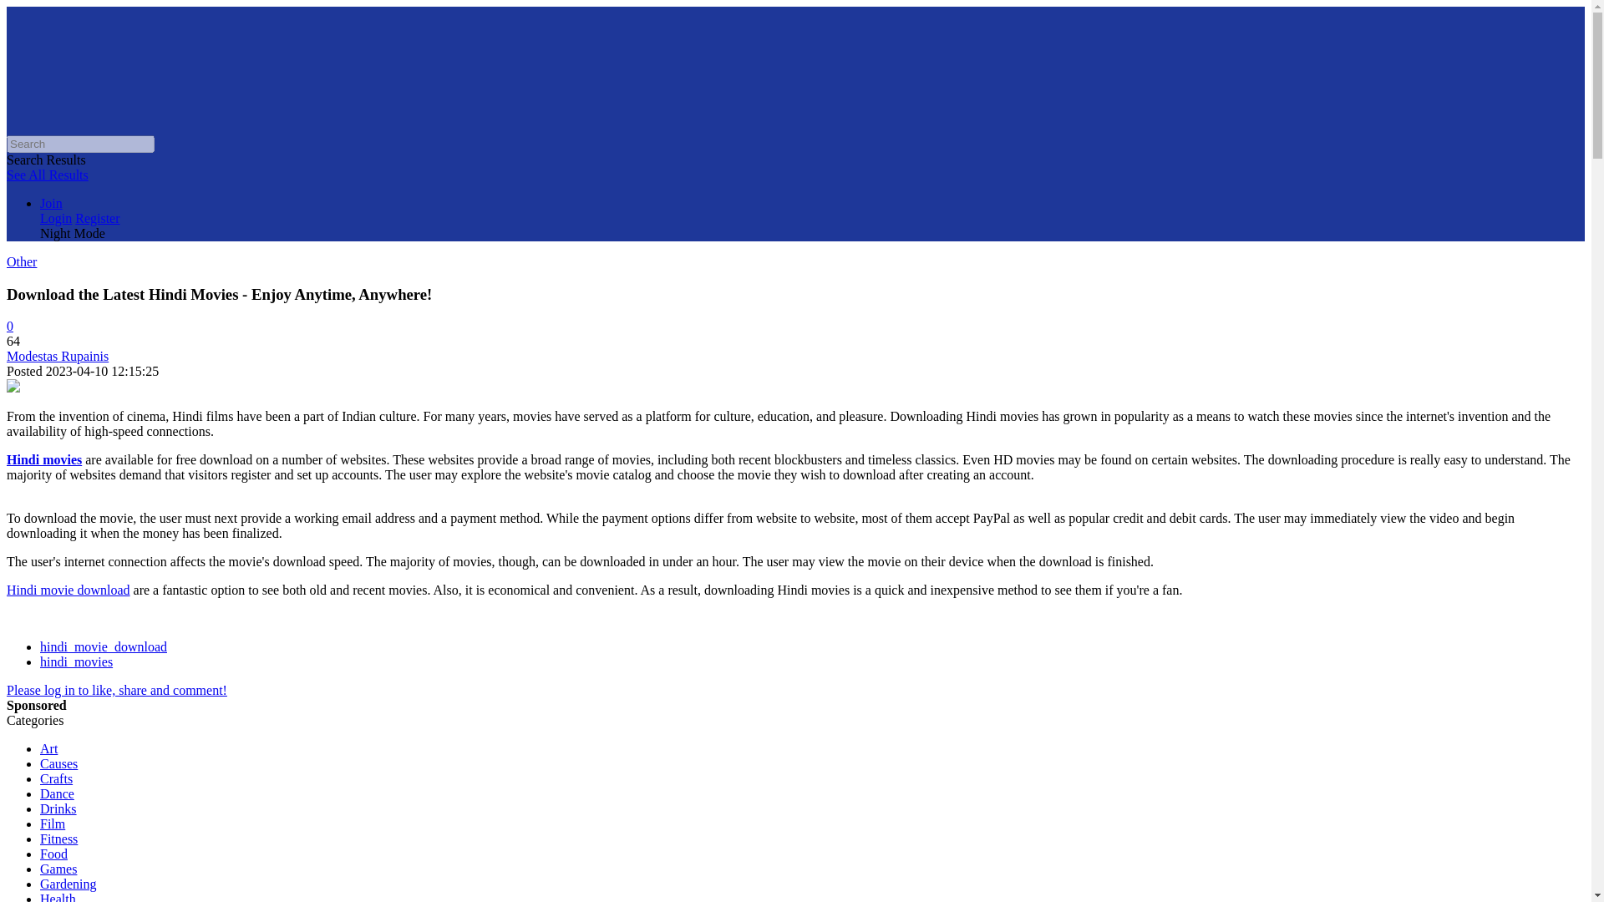 The width and height of the screenshot is (1604, 902). Describe the element at coordinates (57, 793) in the screenshot. I see `Dance` at that location.